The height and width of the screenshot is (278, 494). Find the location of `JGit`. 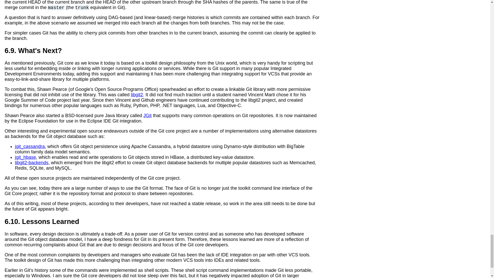

JGit is located at coordinates (147, 115).